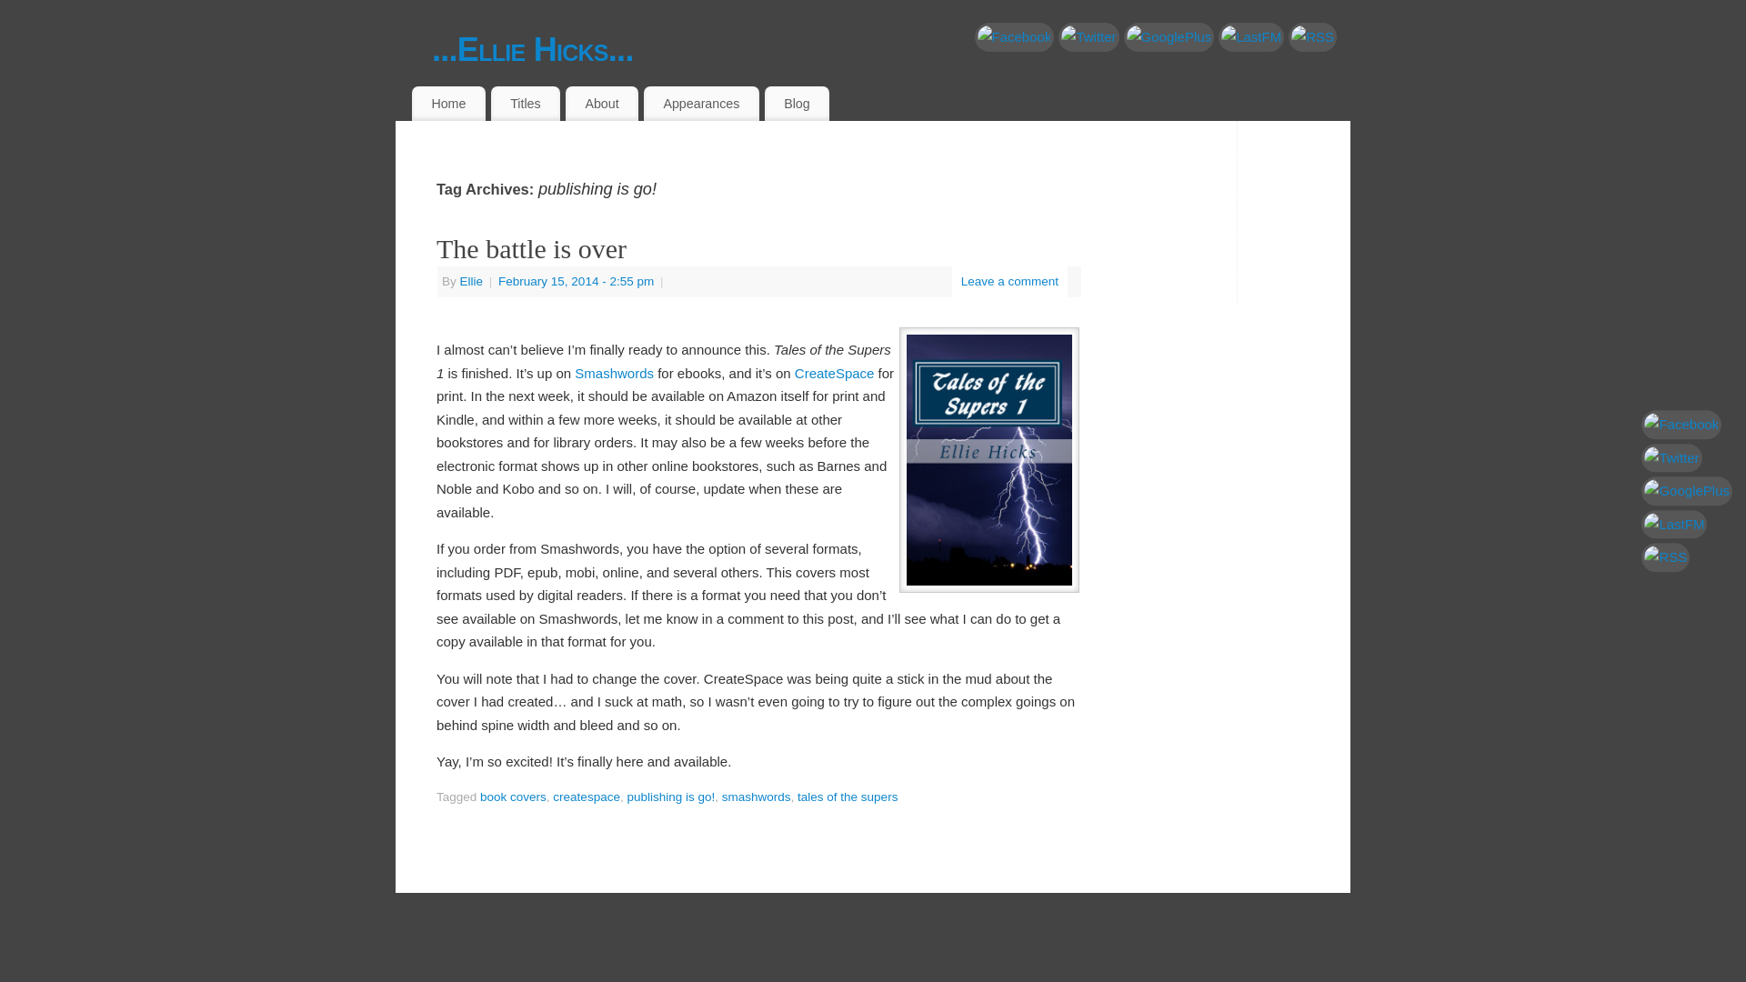  I want to click on book covers, so click(513, 797).